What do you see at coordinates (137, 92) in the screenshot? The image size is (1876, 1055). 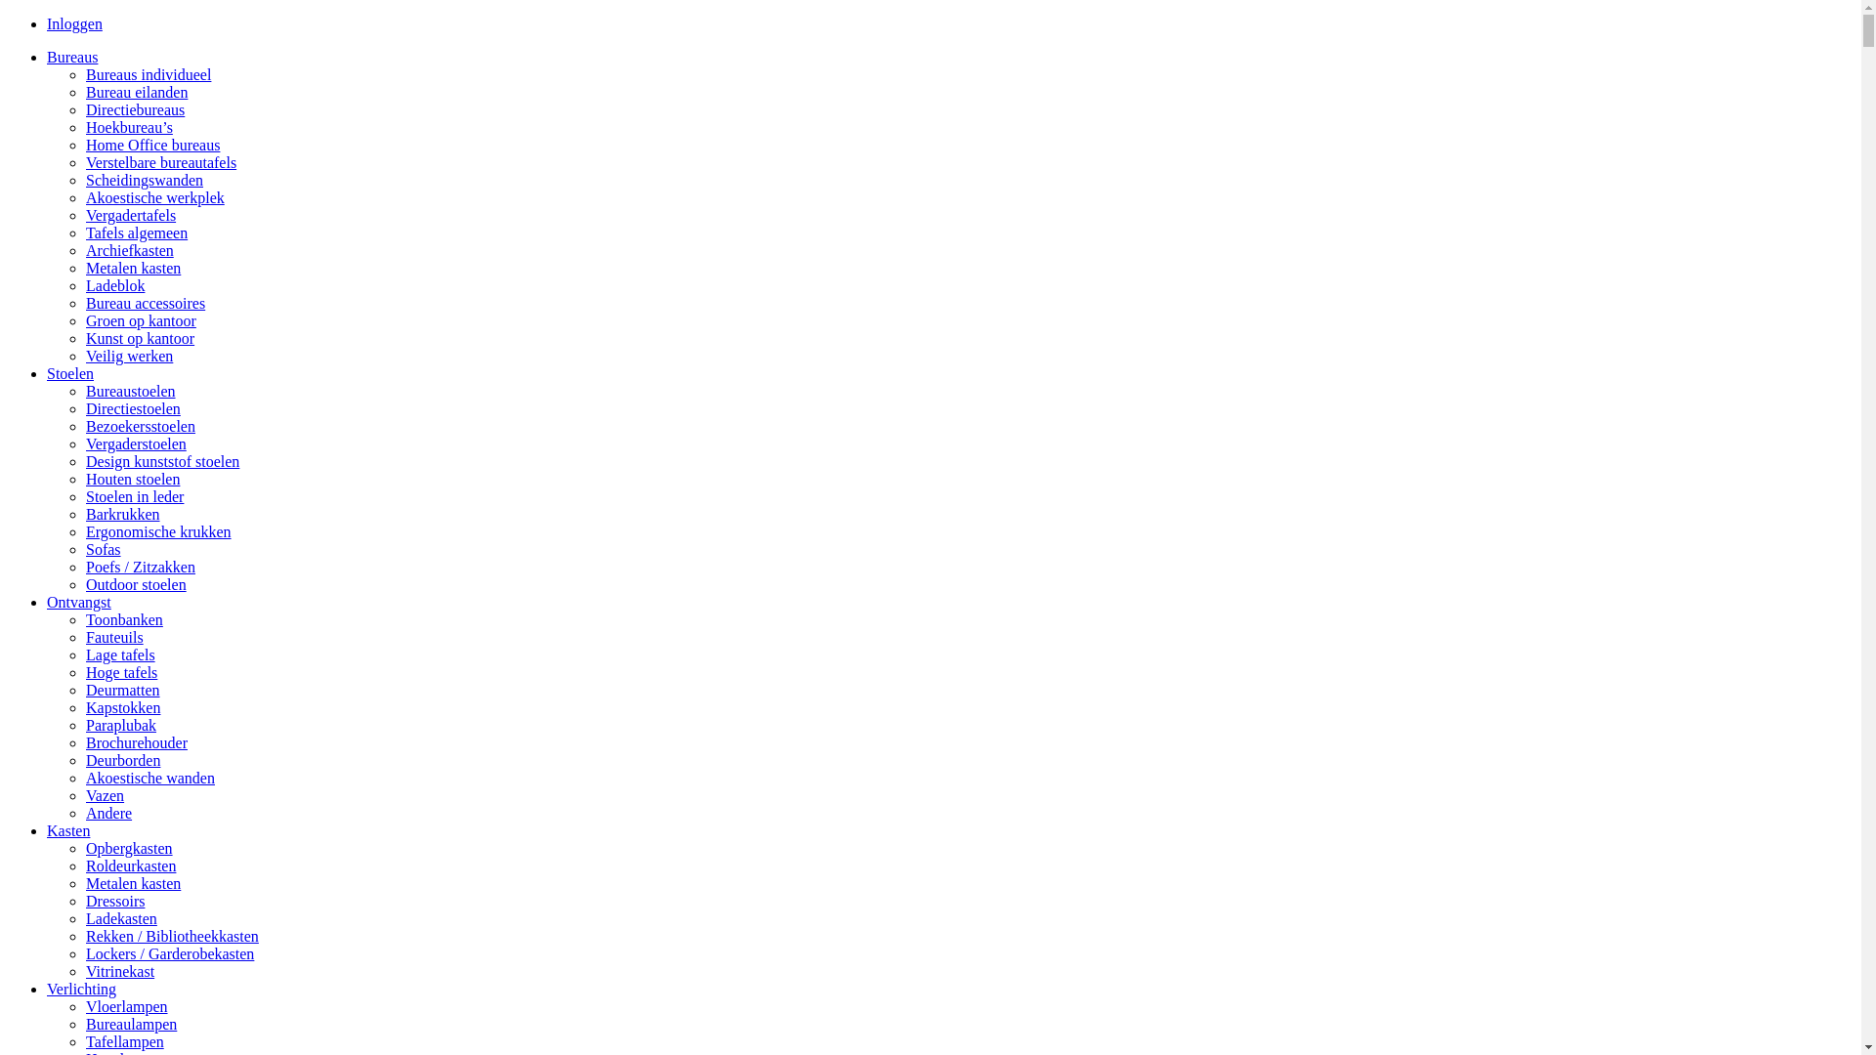 I see `Bureau eilanden` at bounding box center [137, 92].